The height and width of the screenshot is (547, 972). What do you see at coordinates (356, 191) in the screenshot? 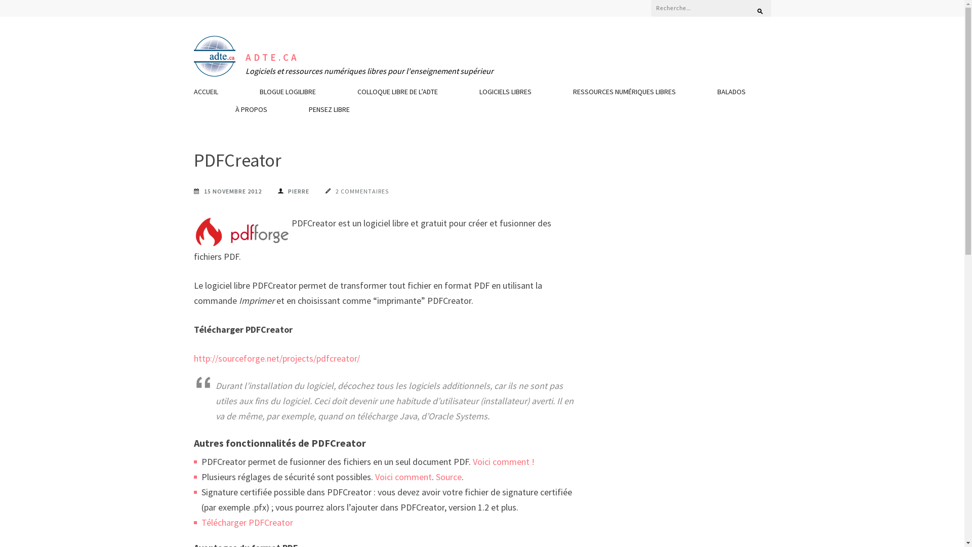
I see `2 COMMENTAIRES` at bounding box center [356, 191].